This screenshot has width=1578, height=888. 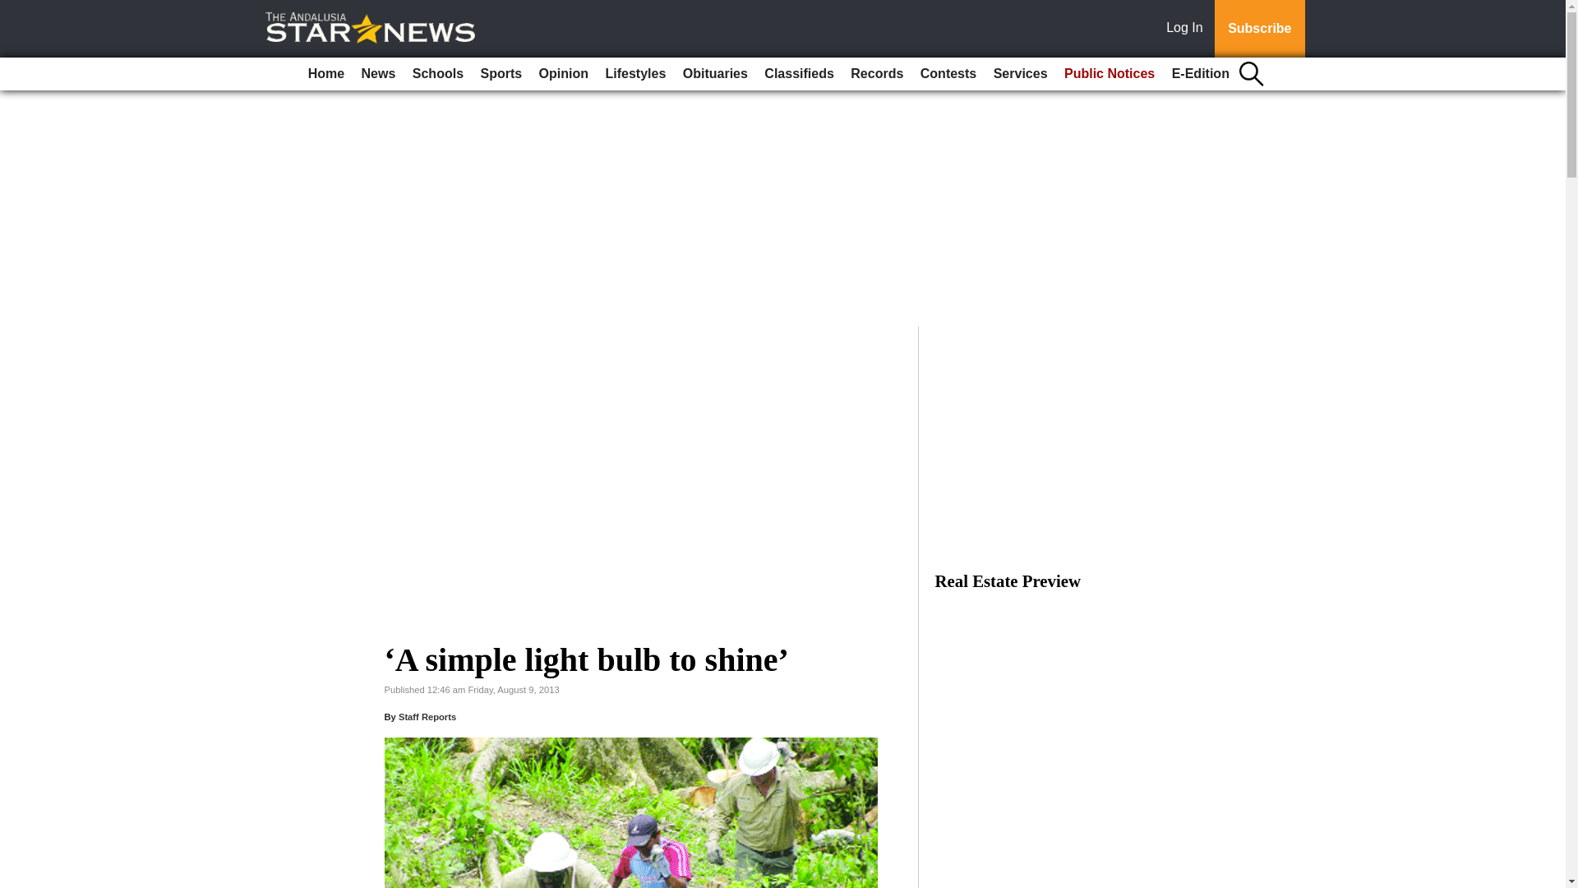 I want to click on Records, so click(x=877, y=74).